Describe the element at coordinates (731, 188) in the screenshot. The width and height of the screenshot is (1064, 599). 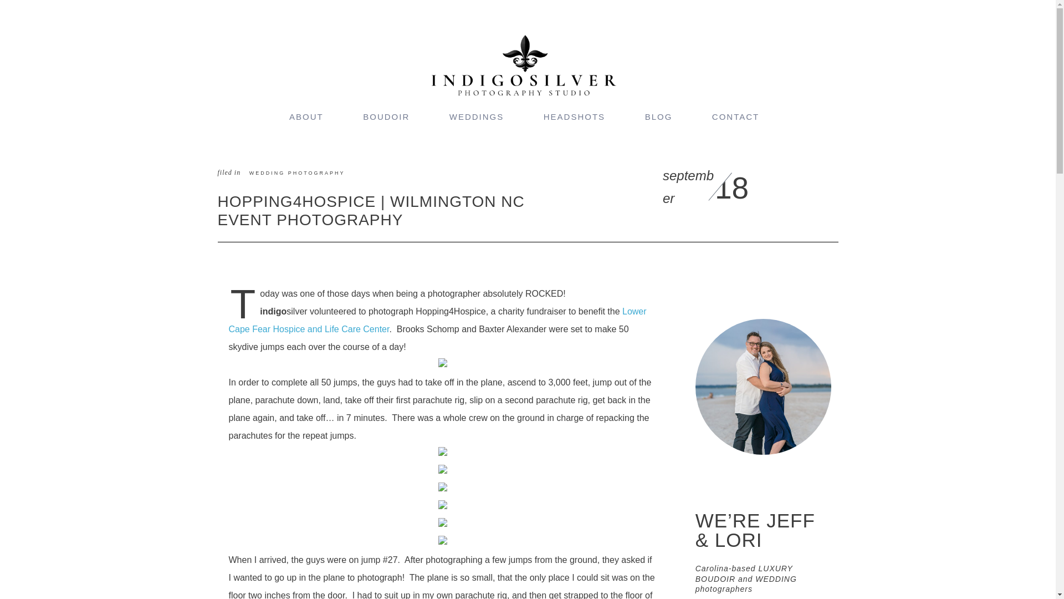
I see `18` at that location.